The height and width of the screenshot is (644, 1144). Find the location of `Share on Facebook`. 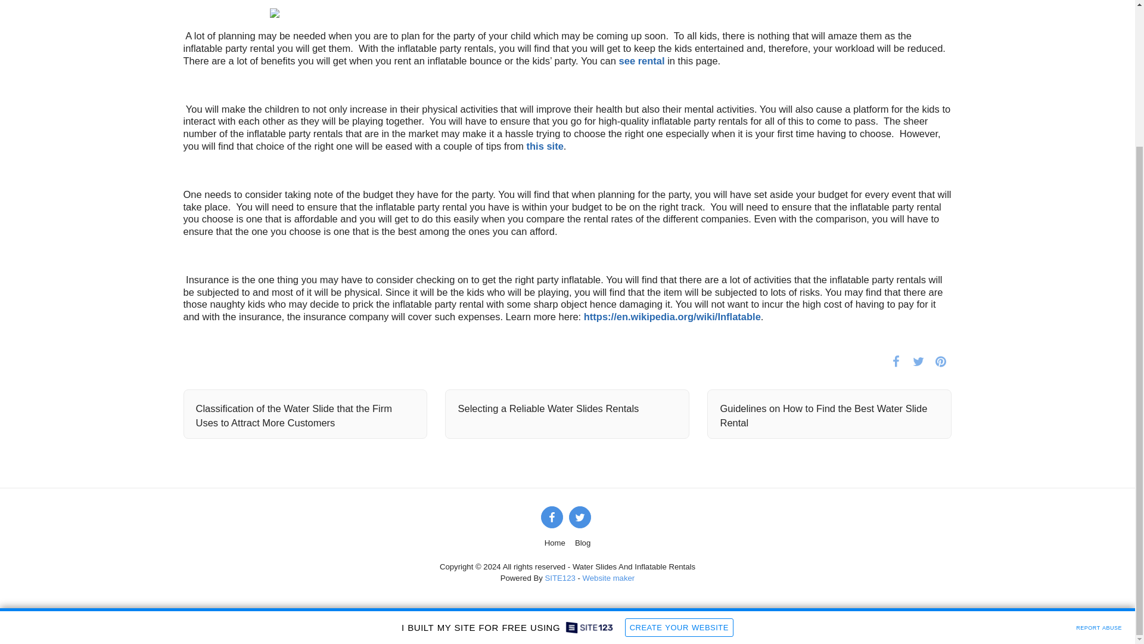

Share on Facebook is located at coordinates (896, 361).